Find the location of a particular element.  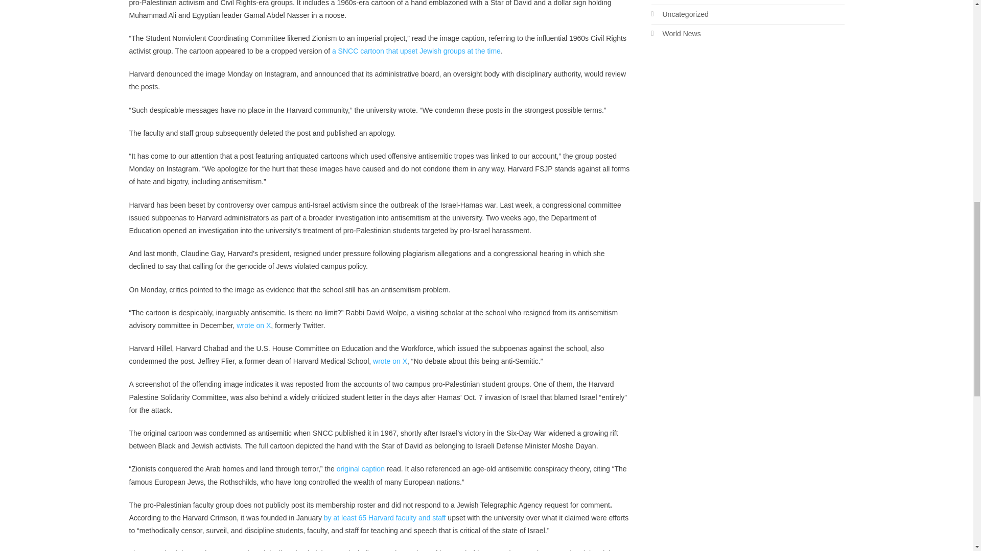

by at least 65 Harvard faculty and staff is located at coordinates (385, 517).